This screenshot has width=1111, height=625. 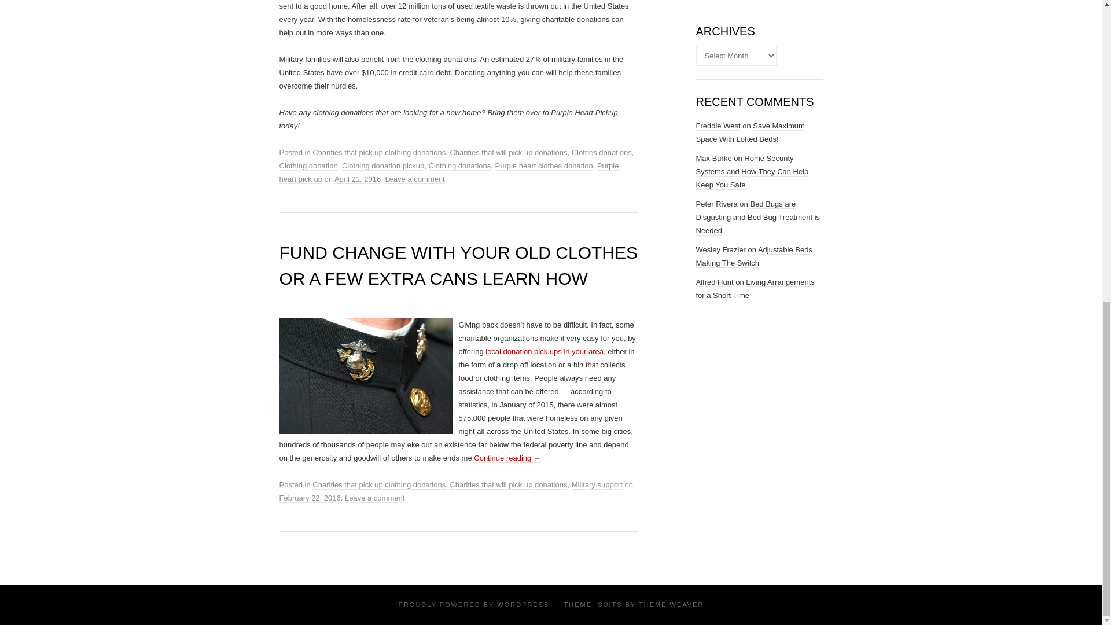 I want to click on Semantic Personal Publishing Platform, so click(x=523, y=604).